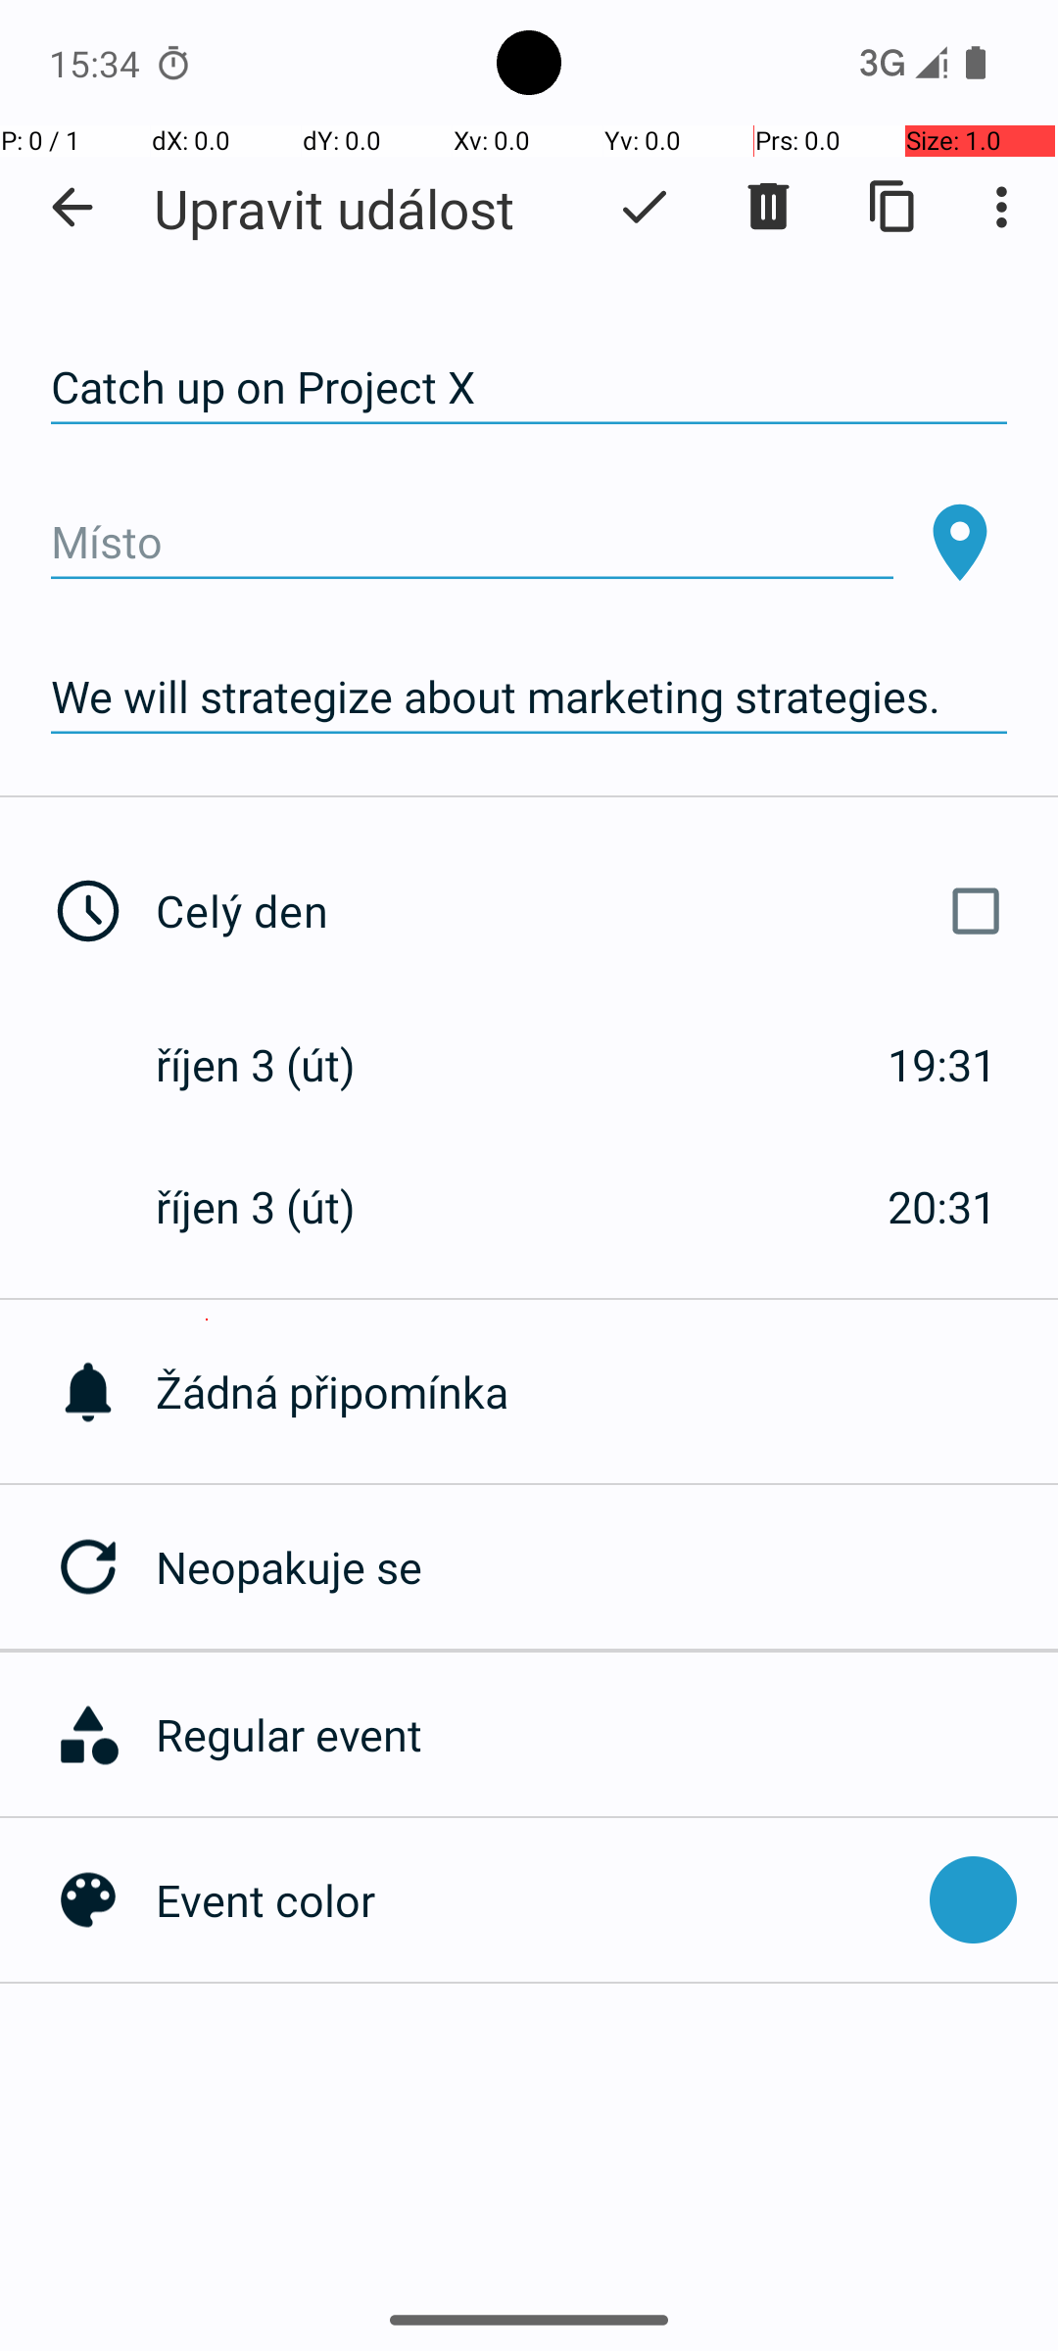 This screenshot has height=2351, width=1058. I want to click on Smazat, so click(768, 207).